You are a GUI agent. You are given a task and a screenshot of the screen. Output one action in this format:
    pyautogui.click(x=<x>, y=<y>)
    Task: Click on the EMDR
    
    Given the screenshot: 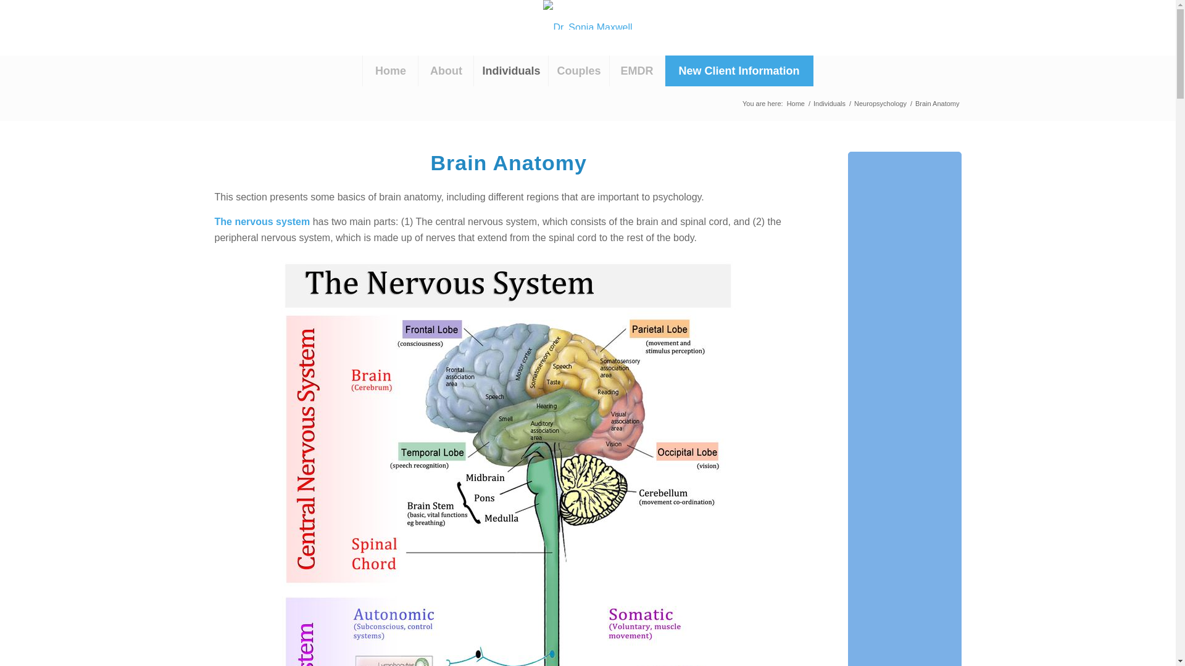 What is the action you would take?
    pyautogui.click(x=636, y=70)
    